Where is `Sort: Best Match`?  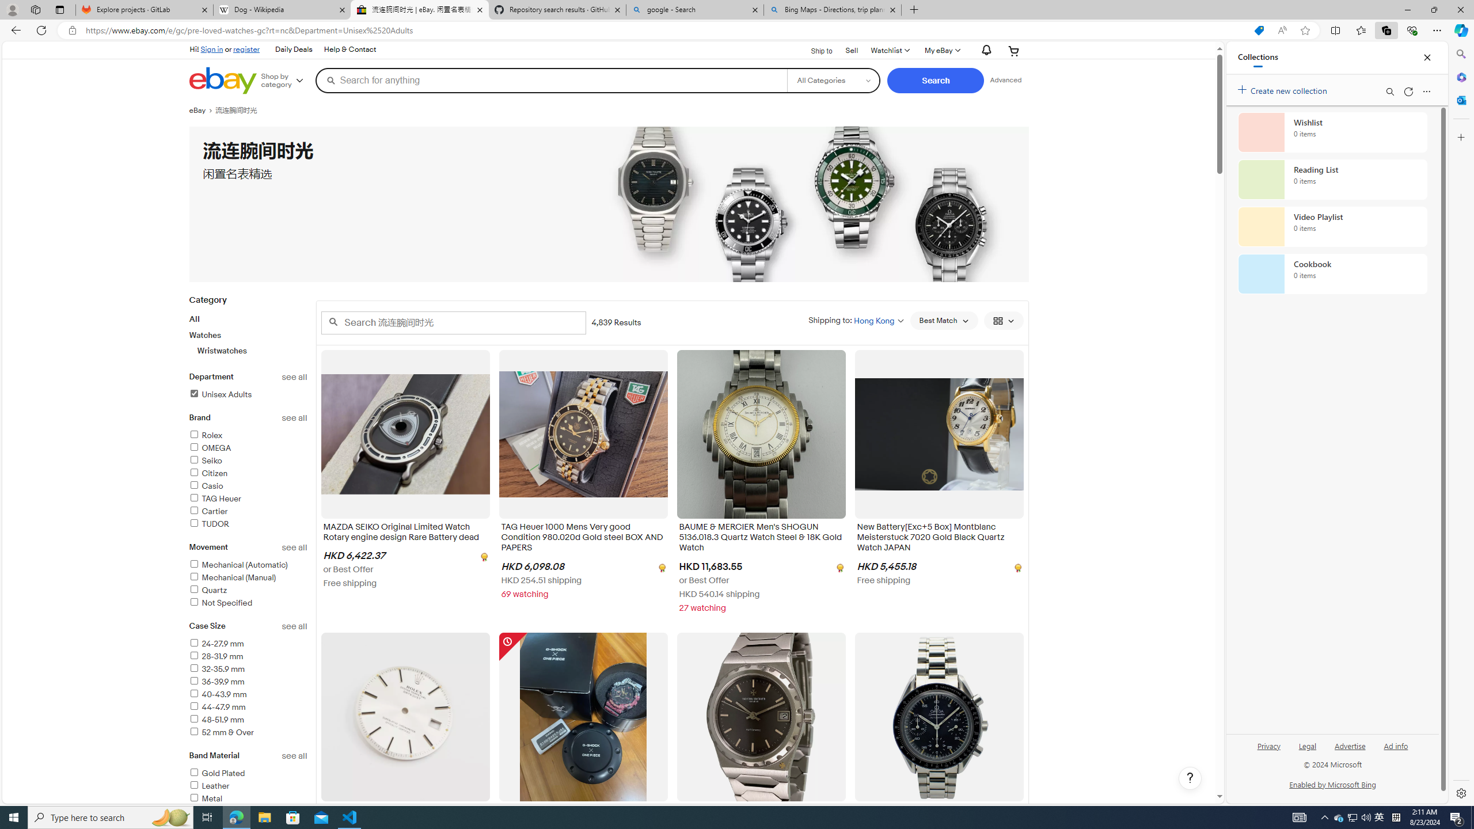 Sort: Best Match is located at coordinates (944, 321).